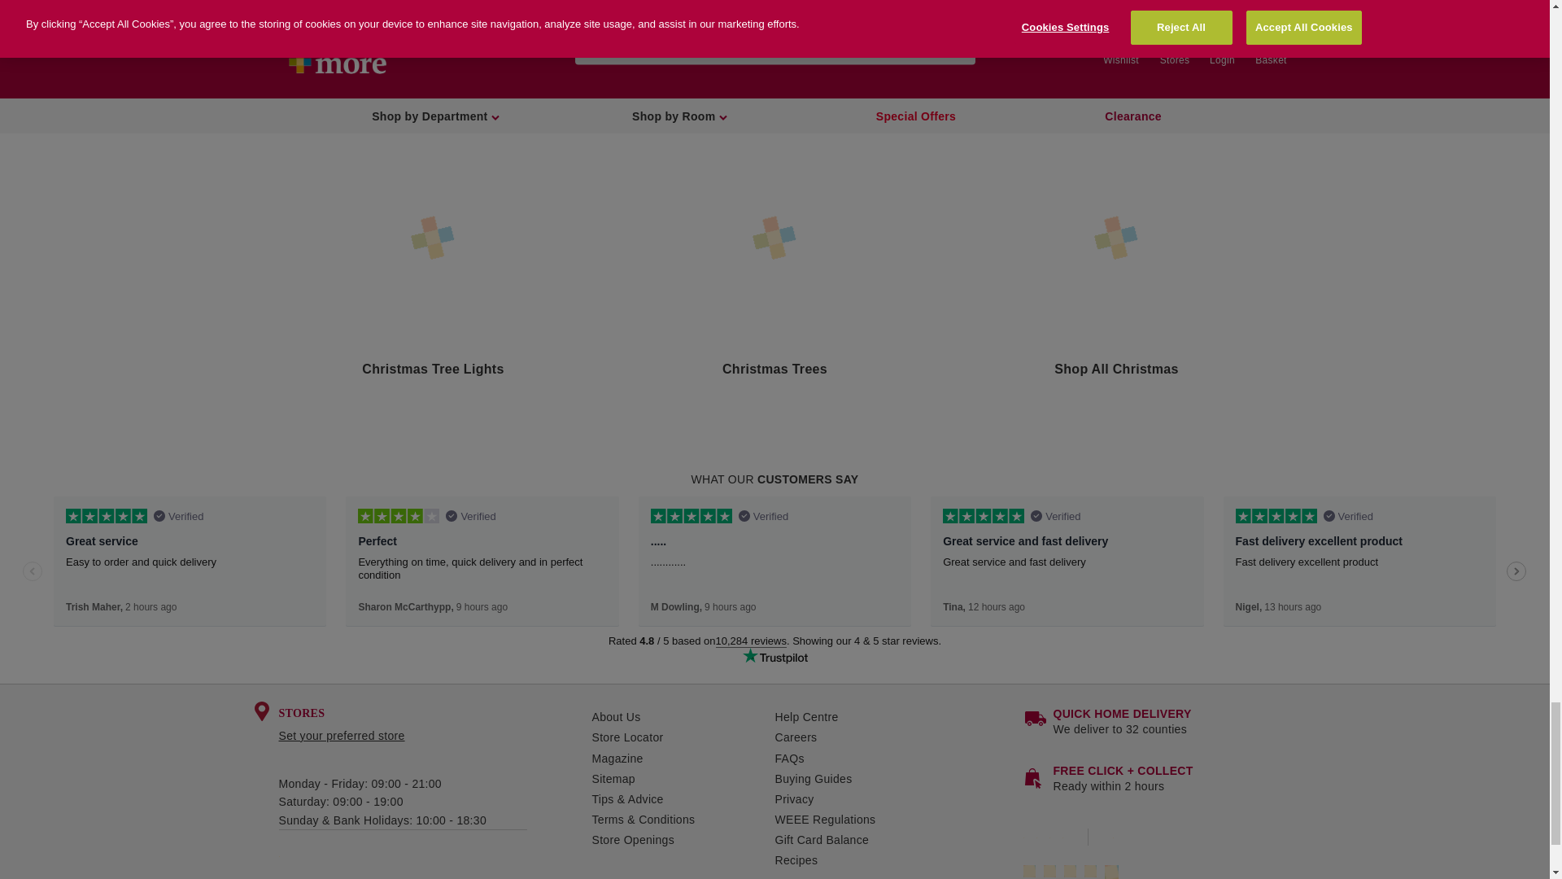  Describe the element at coordinates (898, 799) in the screenshot. I see `Go to Privacy` at that location.